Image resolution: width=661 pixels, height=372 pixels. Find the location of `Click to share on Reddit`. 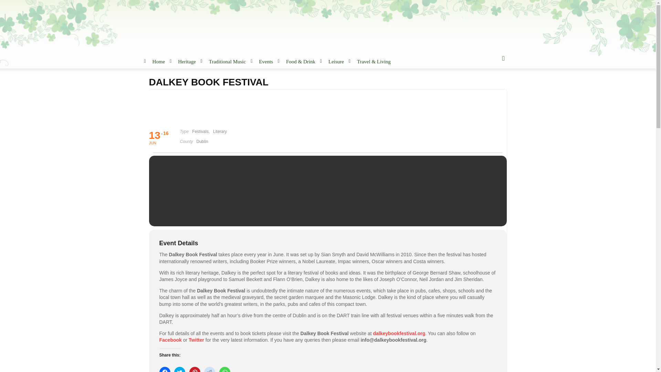

Click to share on Reddit is located at coordinates (210, 369).